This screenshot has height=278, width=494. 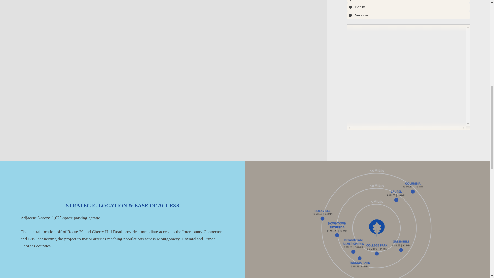 What do you see at coordinates (408, 7) in the screenshot?
I see `Banks` at bounding box center [408, 7].